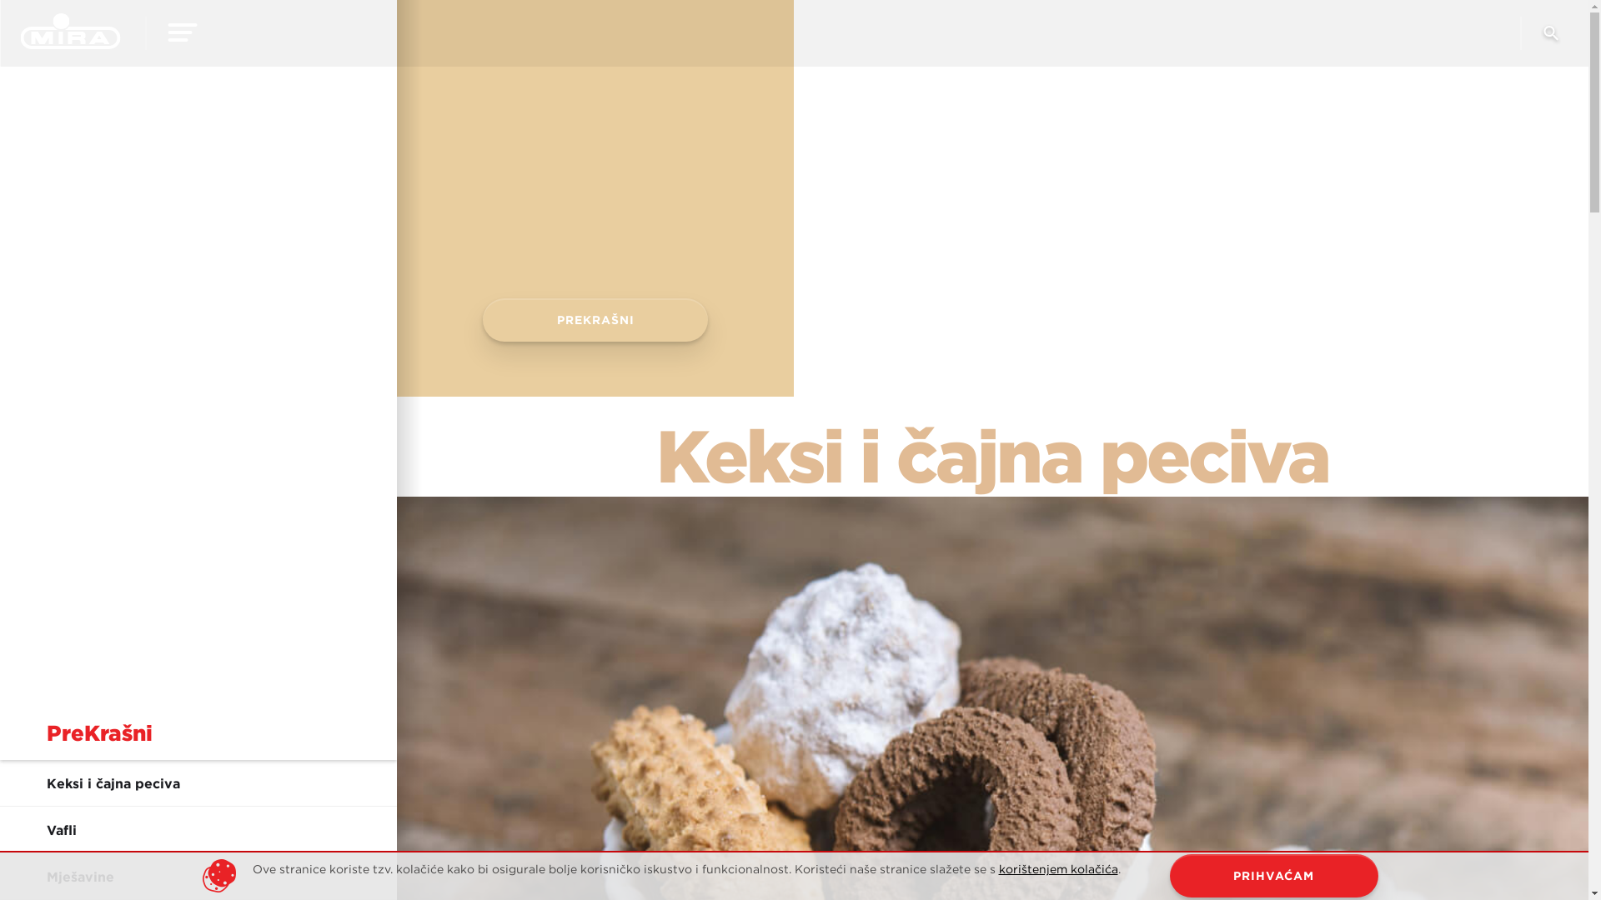  Describe the element at coordinates (1551, 40) in the screenshot. I see `Search` at that location.